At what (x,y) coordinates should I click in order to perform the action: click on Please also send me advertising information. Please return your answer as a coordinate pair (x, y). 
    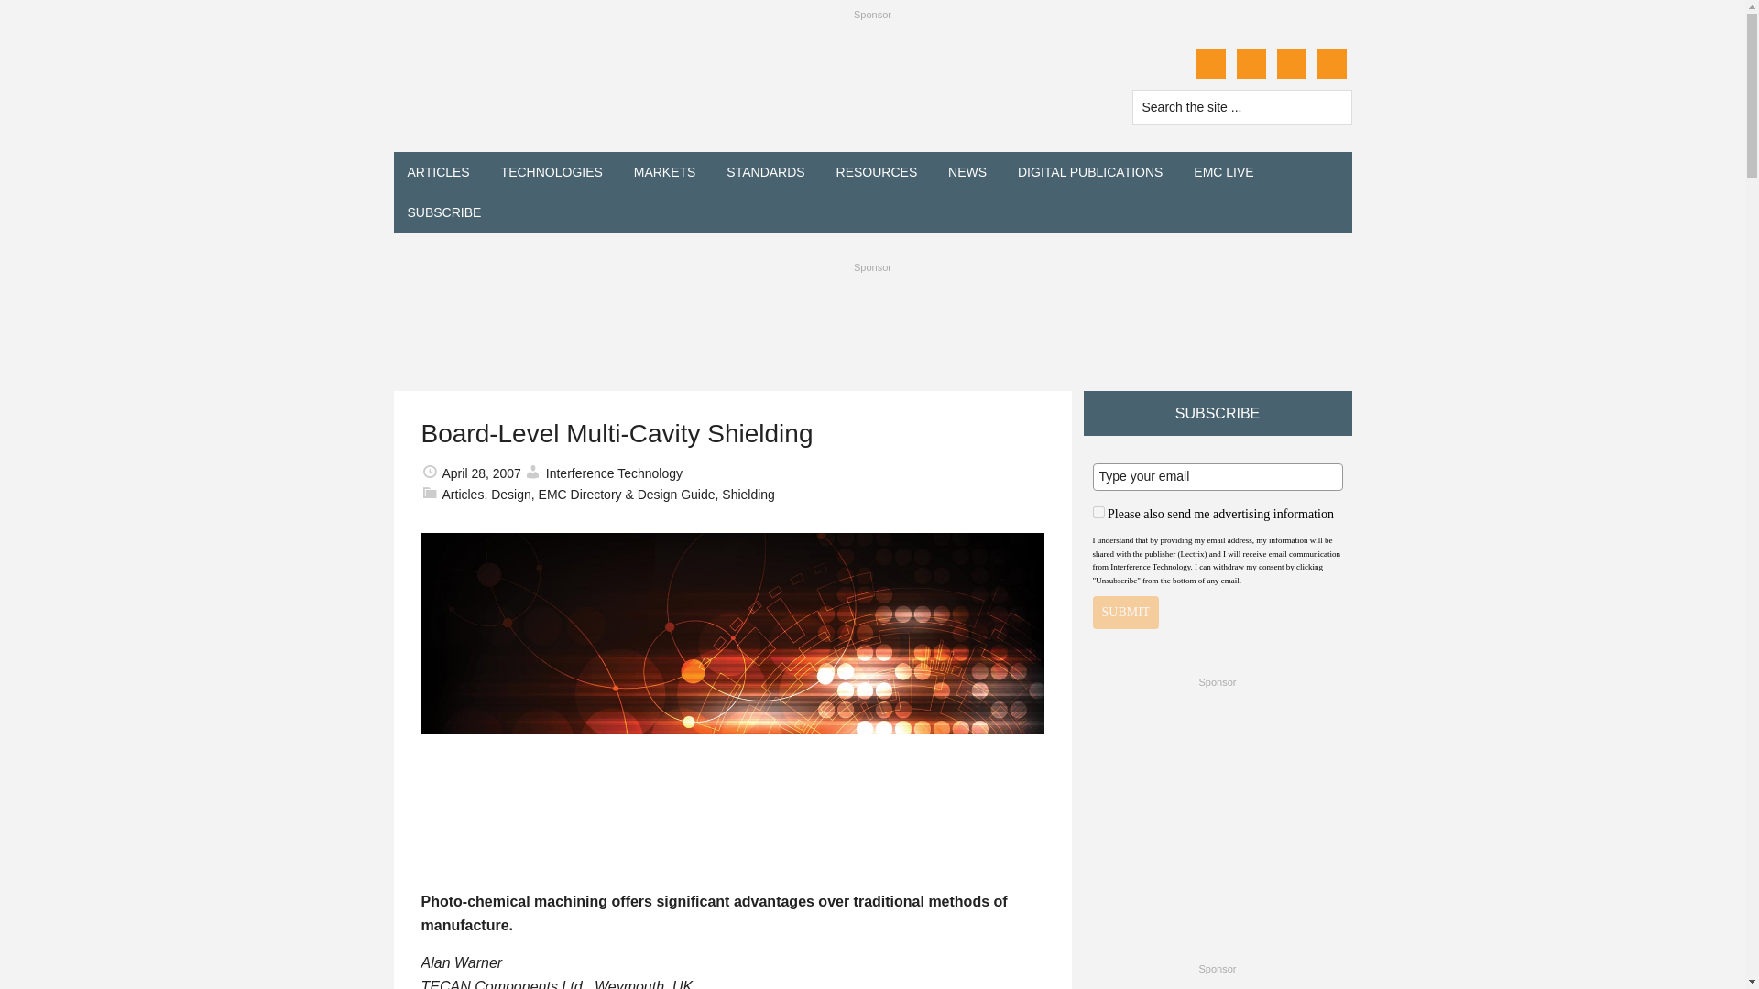
    Looking at the image, I should click on (1098, 511).